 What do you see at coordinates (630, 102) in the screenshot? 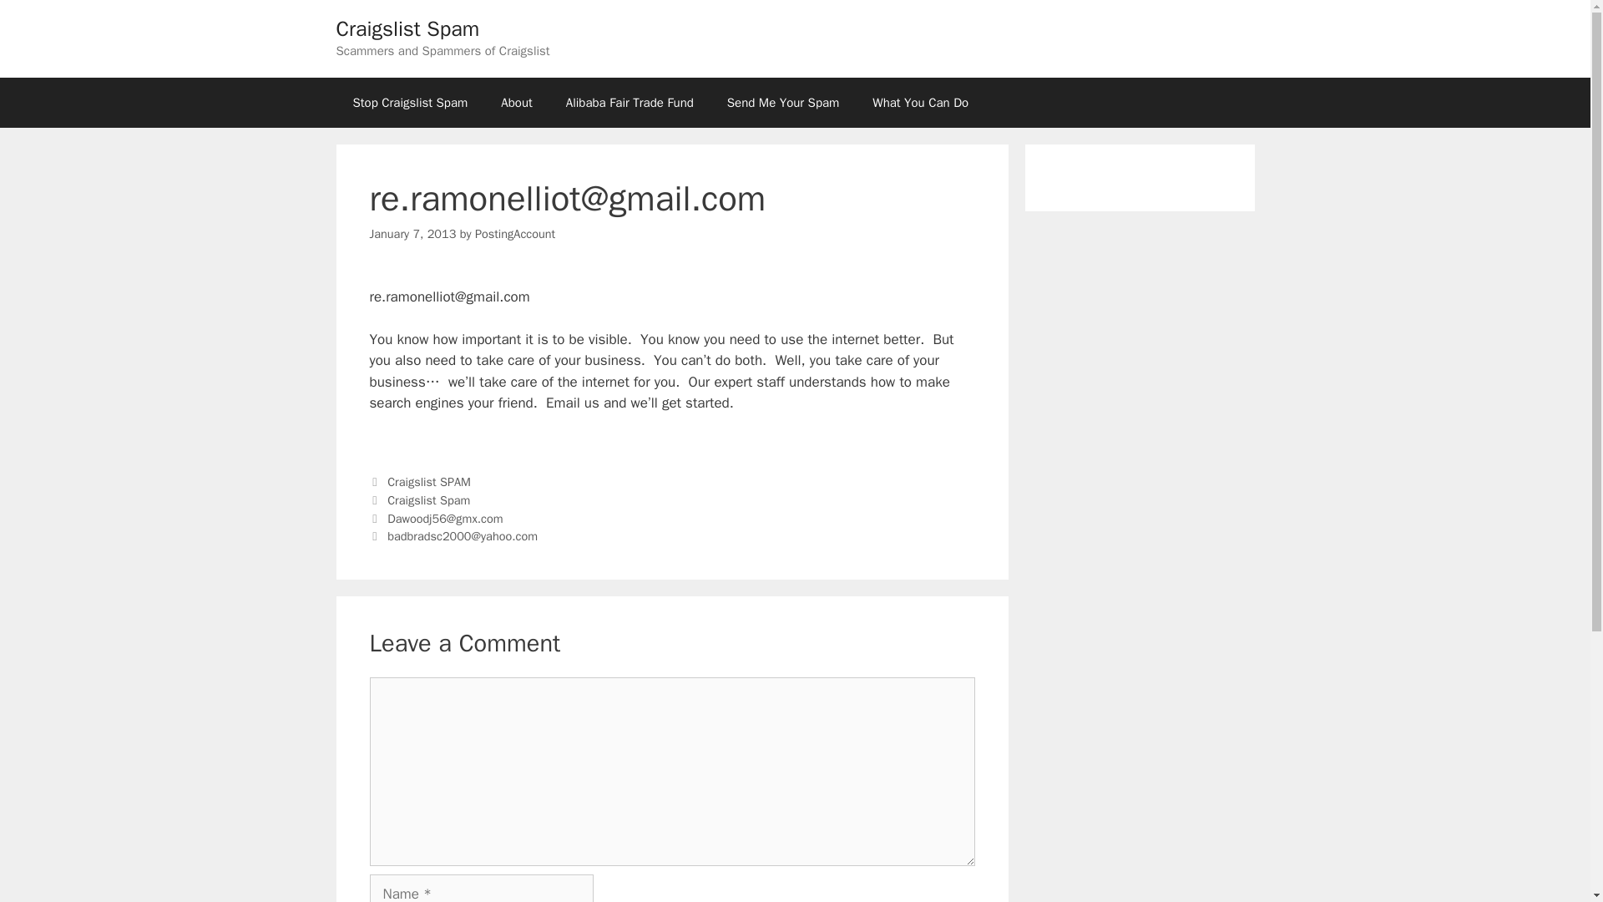
I see `Alibaba Fair Trade Fund` at bounding box center [630, 102].